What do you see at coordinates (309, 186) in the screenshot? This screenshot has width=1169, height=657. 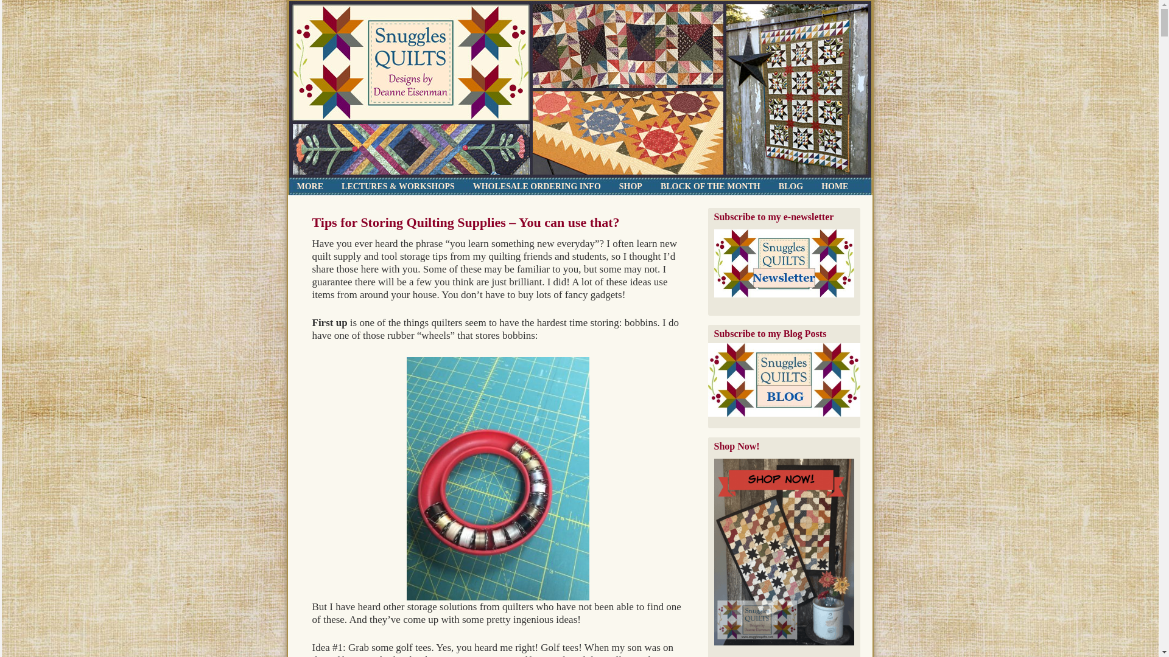 I see `MORE` at bounding box center [309, 186].